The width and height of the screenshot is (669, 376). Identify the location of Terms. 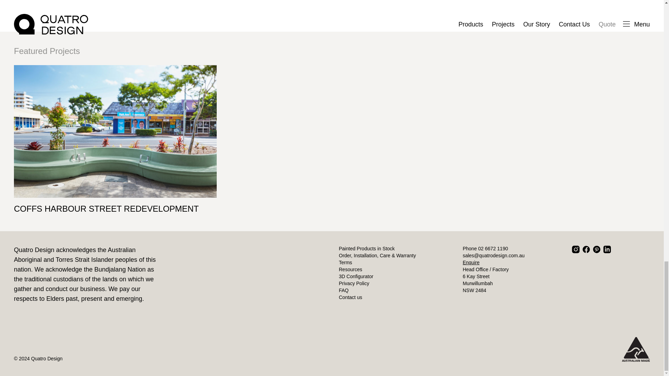
(345, 263).